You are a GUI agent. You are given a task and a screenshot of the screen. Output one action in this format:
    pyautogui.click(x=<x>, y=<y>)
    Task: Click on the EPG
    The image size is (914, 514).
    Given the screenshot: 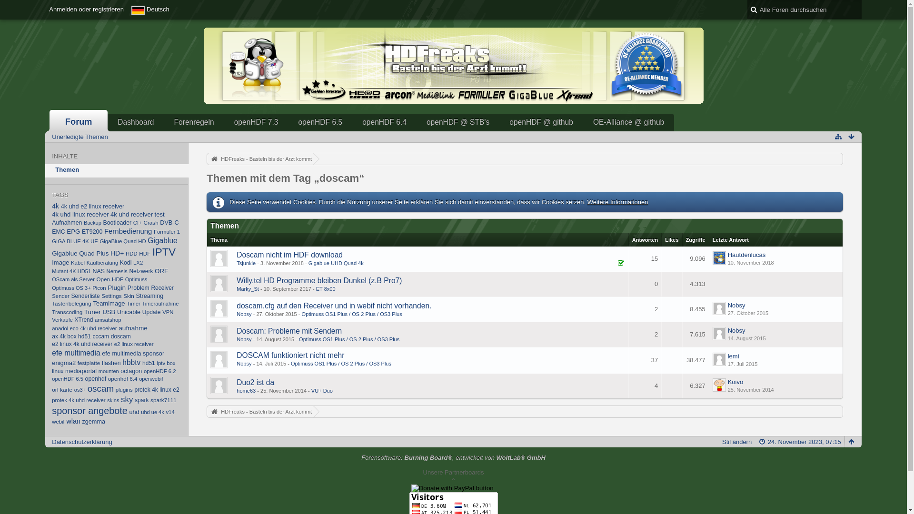 What is the action you would take?
    pyautogui.click(x=73, y=231)
    